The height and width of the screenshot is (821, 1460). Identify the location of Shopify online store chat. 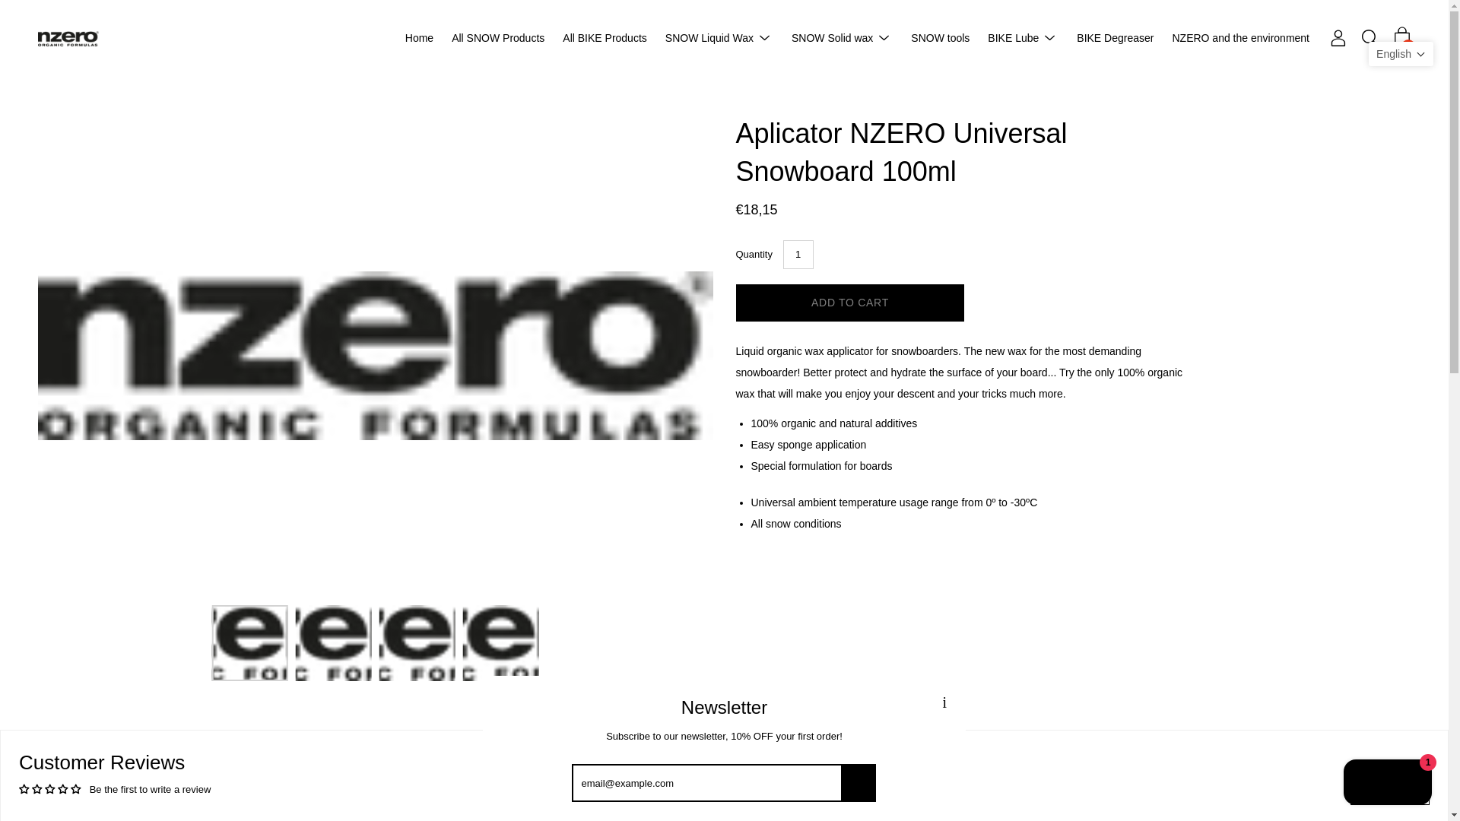
(1387, 784).